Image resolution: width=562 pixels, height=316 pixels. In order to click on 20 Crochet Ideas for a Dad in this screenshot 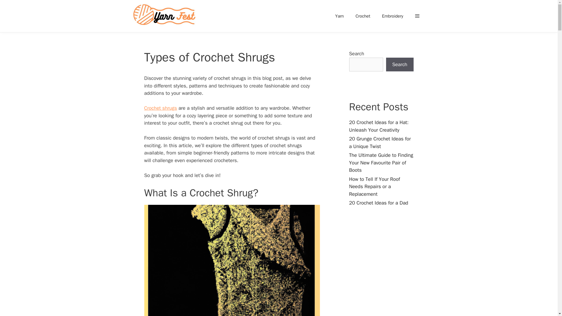, I will do `click(378, 203)`.